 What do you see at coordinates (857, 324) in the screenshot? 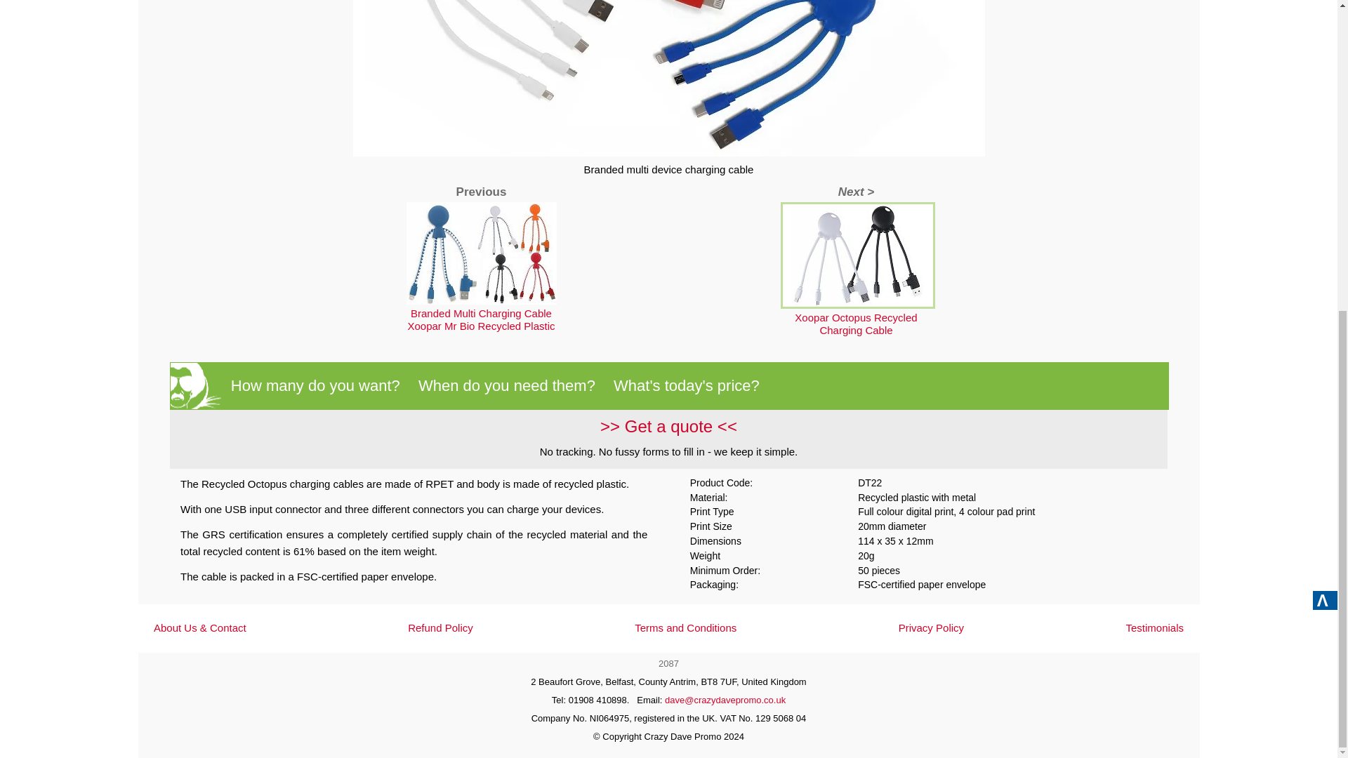
I see `Xoopar Octopus Recycled Charging Cable` at bounding box center [857, 324].